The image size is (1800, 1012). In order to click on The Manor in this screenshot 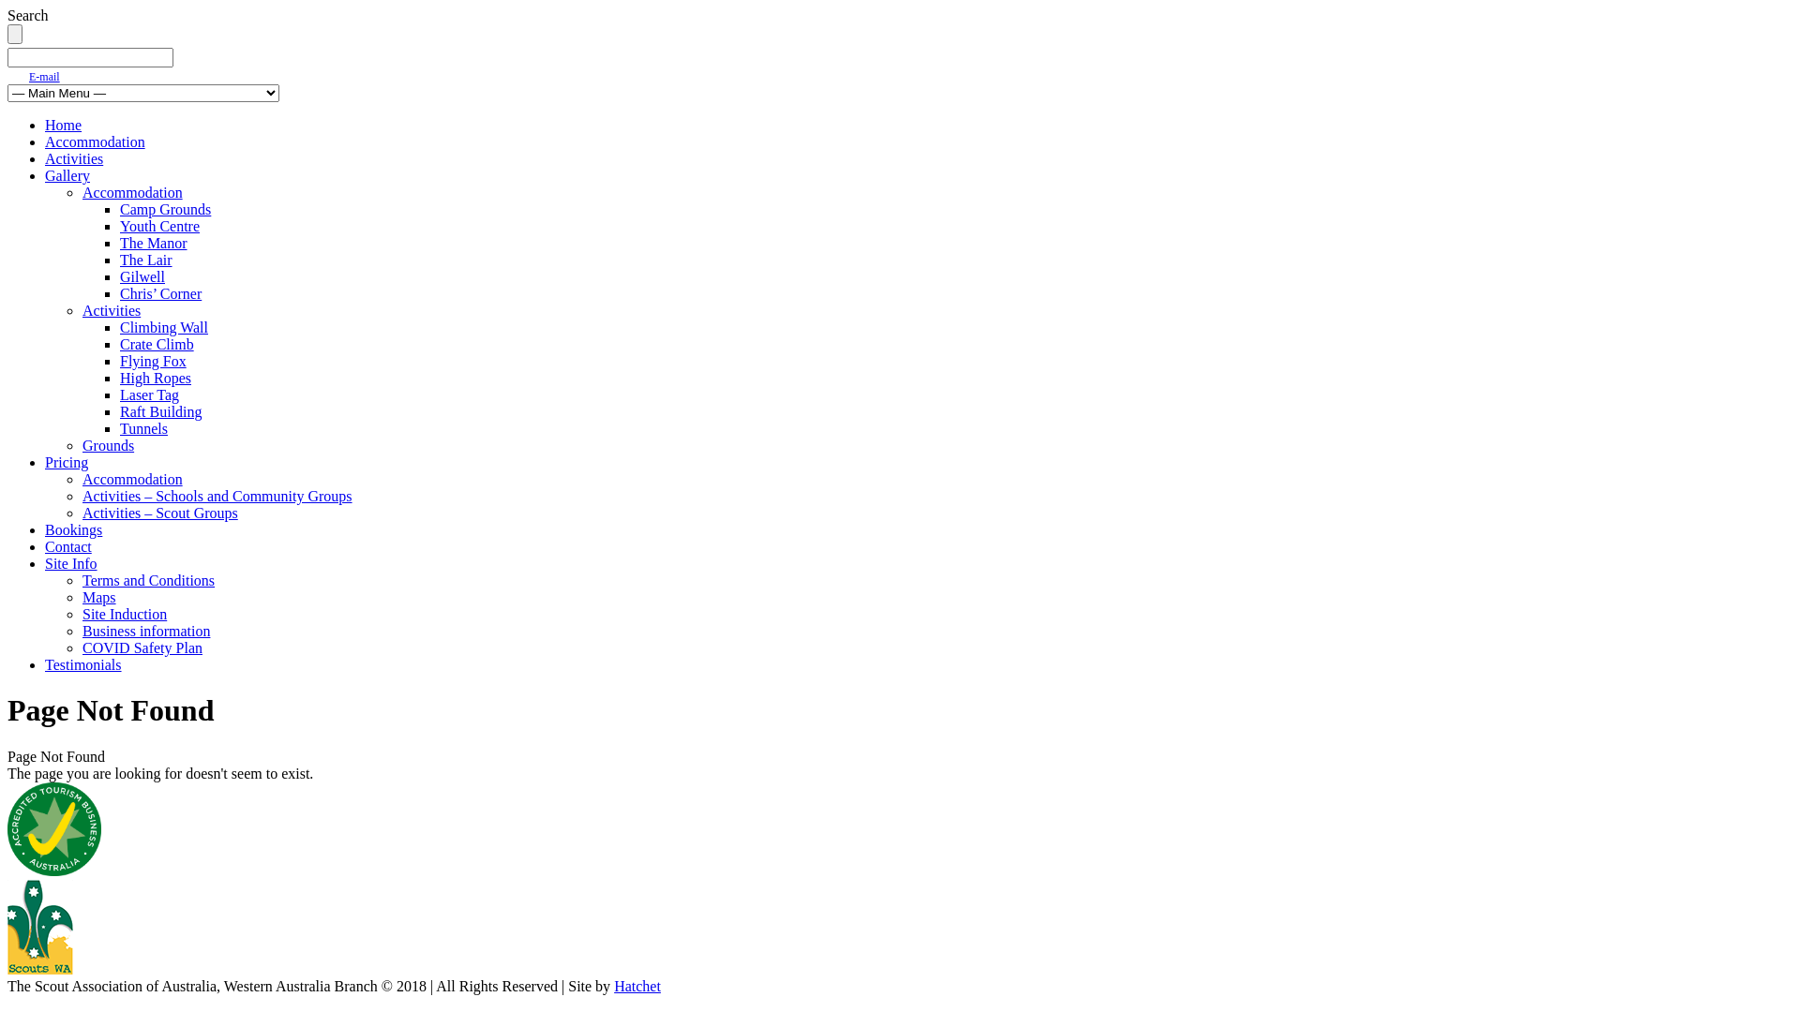, I will do `click(154, 244)`.